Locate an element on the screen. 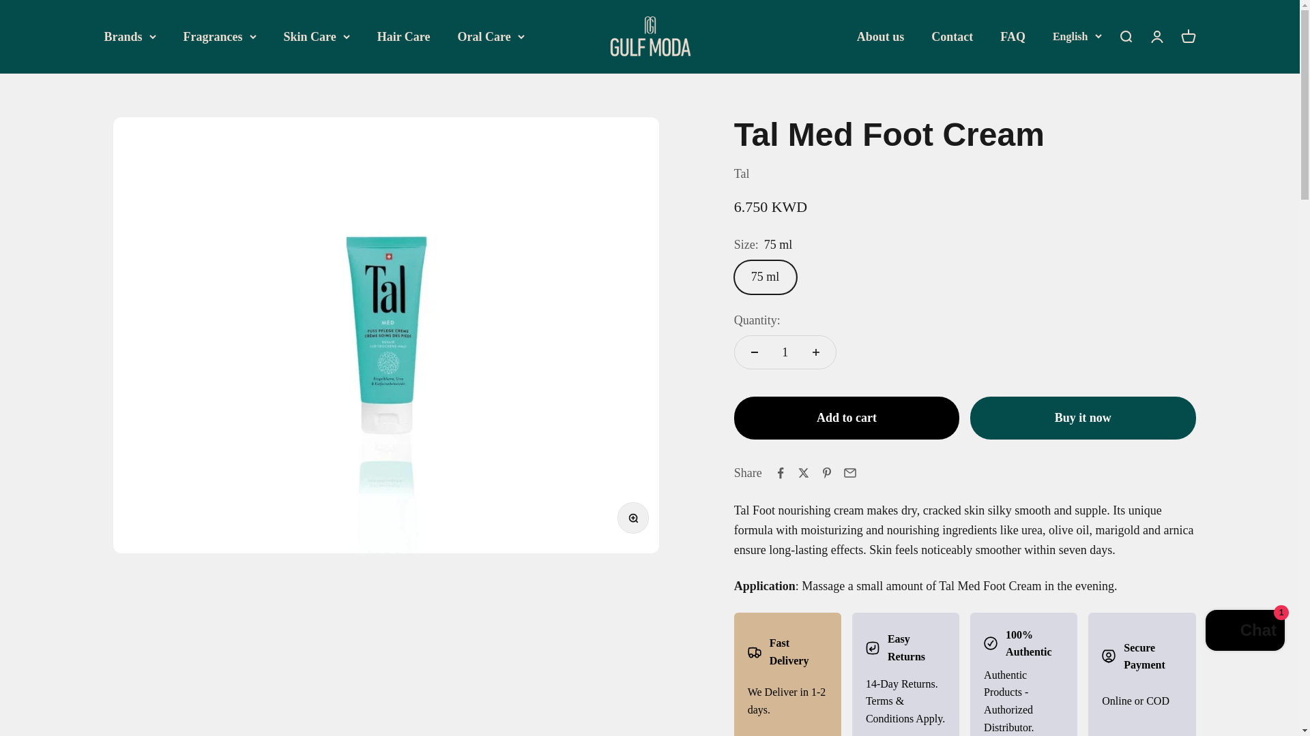  Gulf Moda is located at coordinates (650, 37).